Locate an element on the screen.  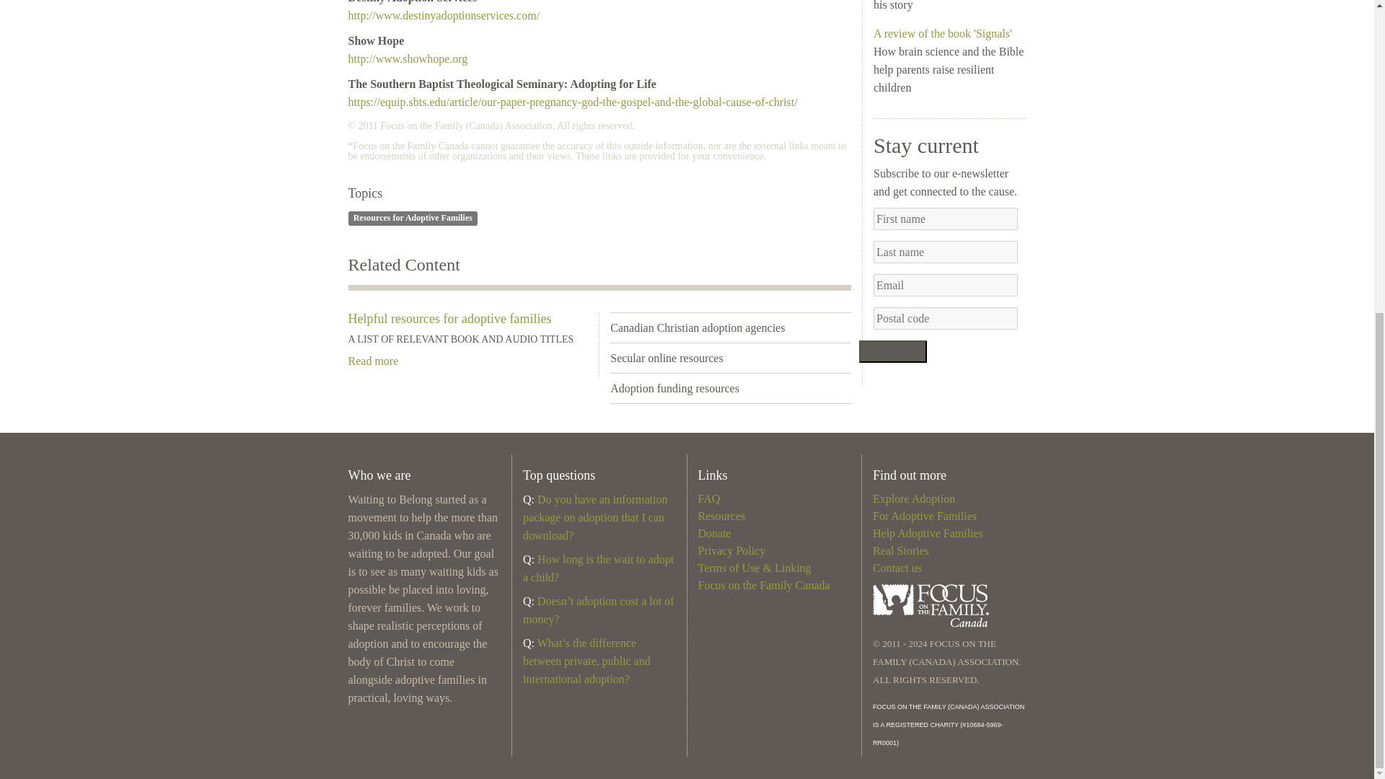
Sign me up! is located at coordinates (892, 351).